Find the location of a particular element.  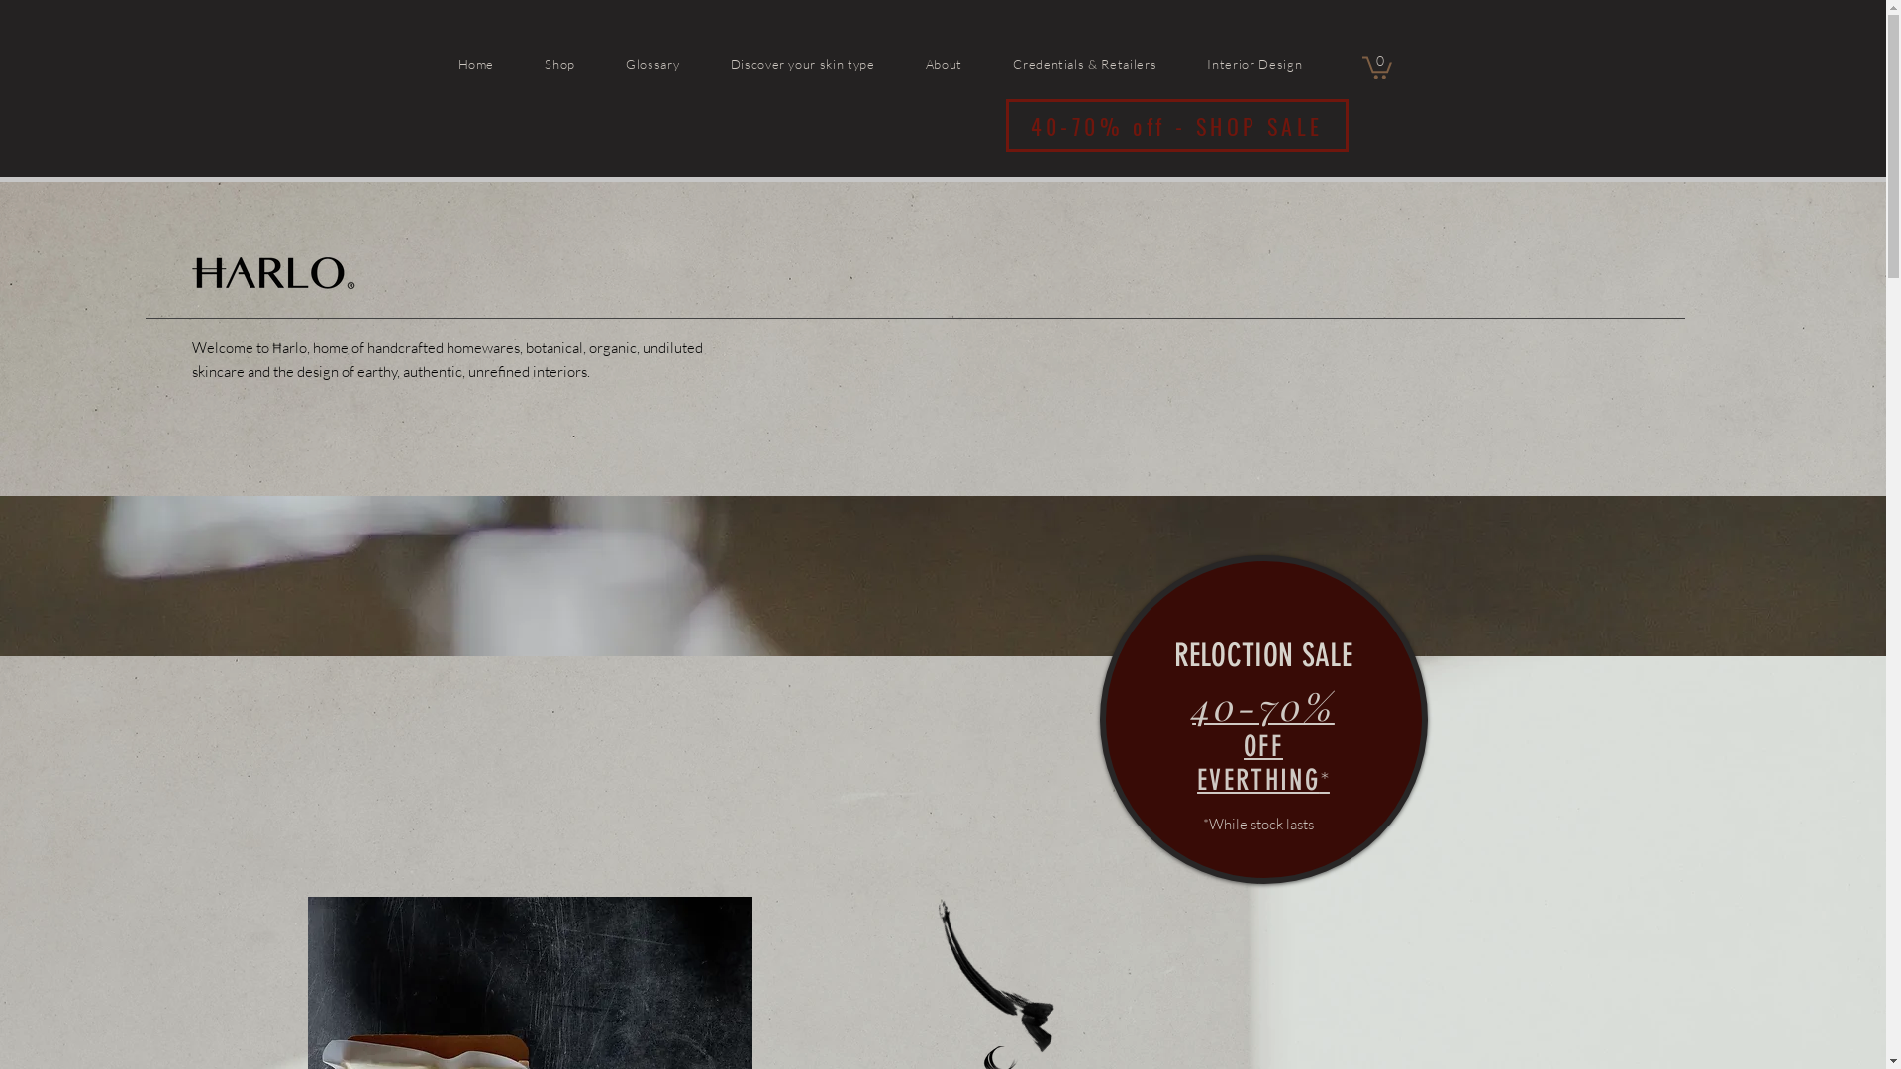

40-70% OFF
EVERTHING* is located at coordinates (1263, 746).